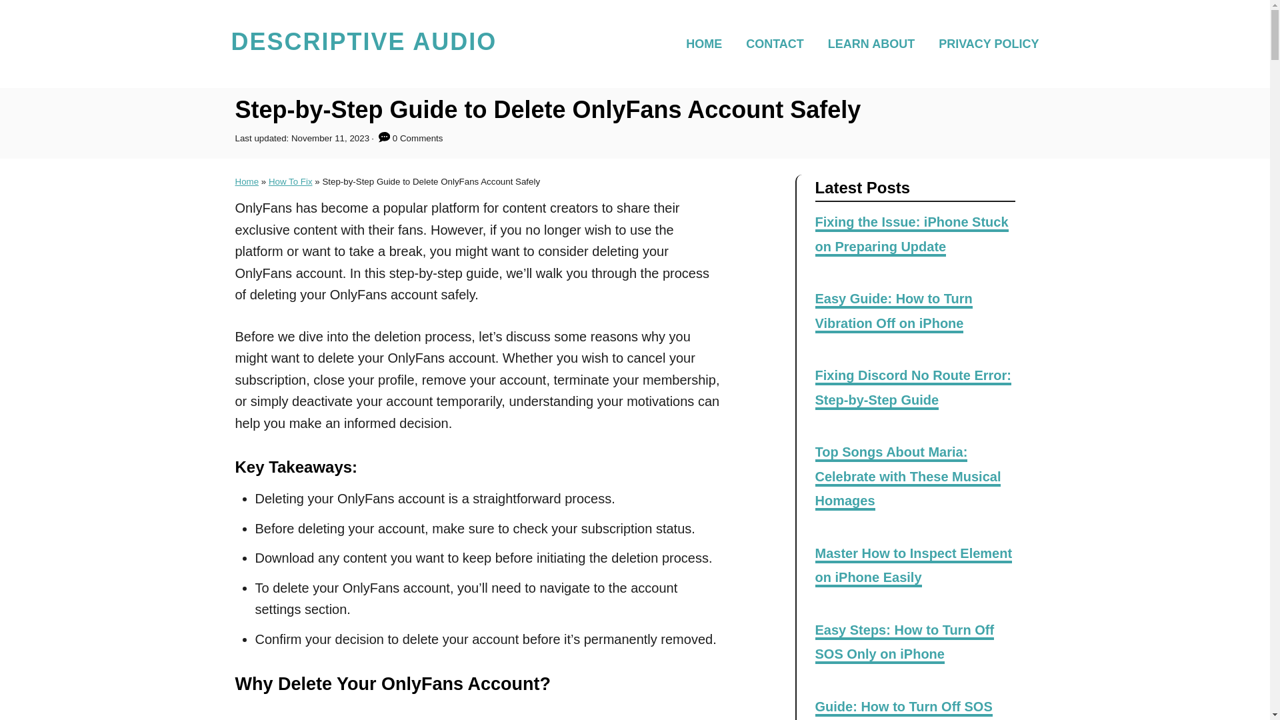 This screenshot has width=1280, height=720. Describe the element at coordinates (363, 44) in the screenshot. I see `DESCRIPTIVE AUDIO` at that location.